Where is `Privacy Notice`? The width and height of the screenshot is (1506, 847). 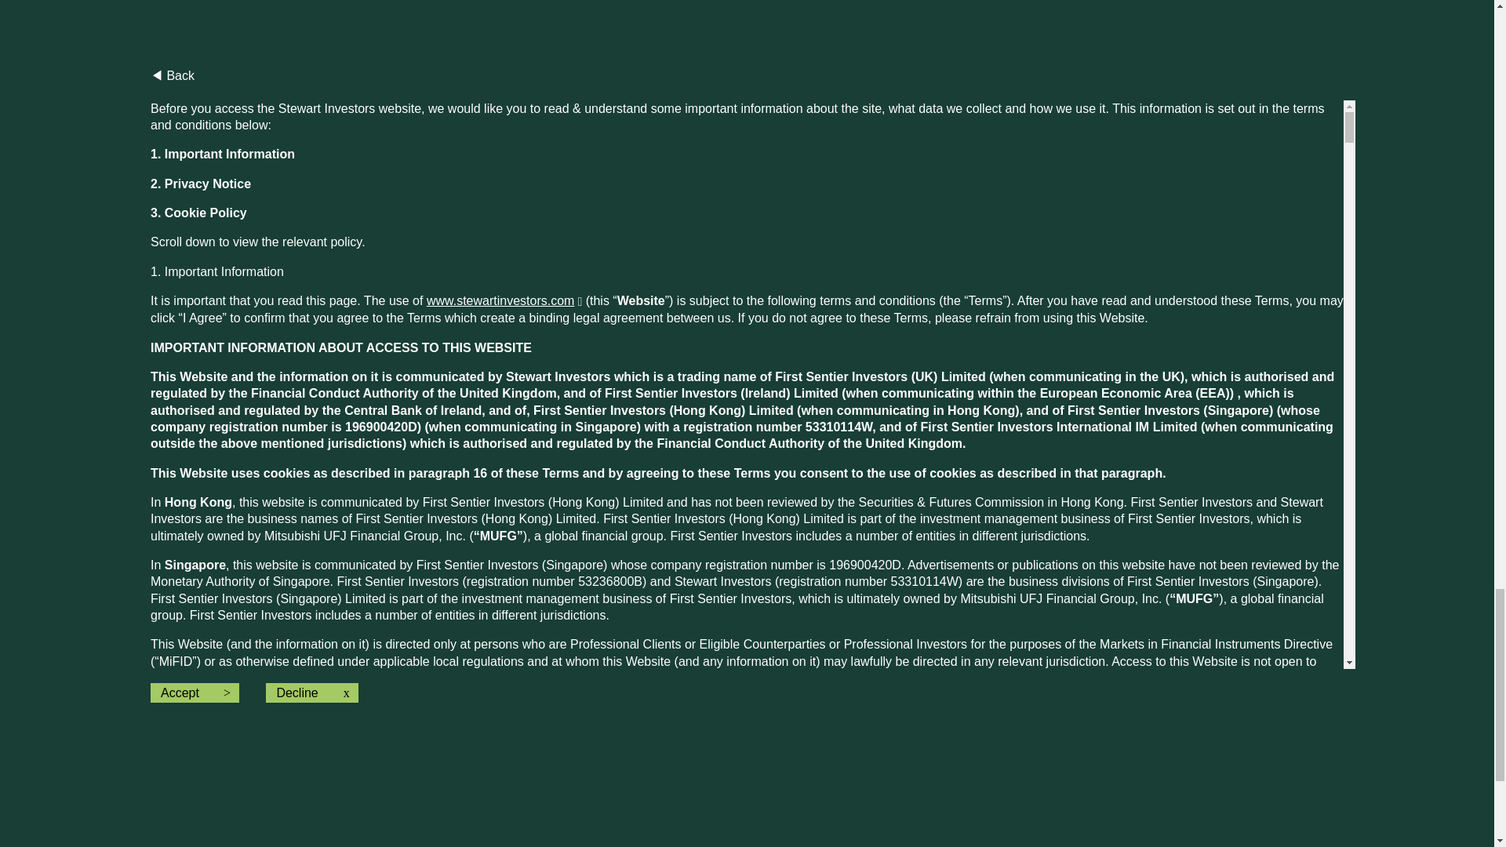
Privacy Notice is located at coordinates (281, 317).